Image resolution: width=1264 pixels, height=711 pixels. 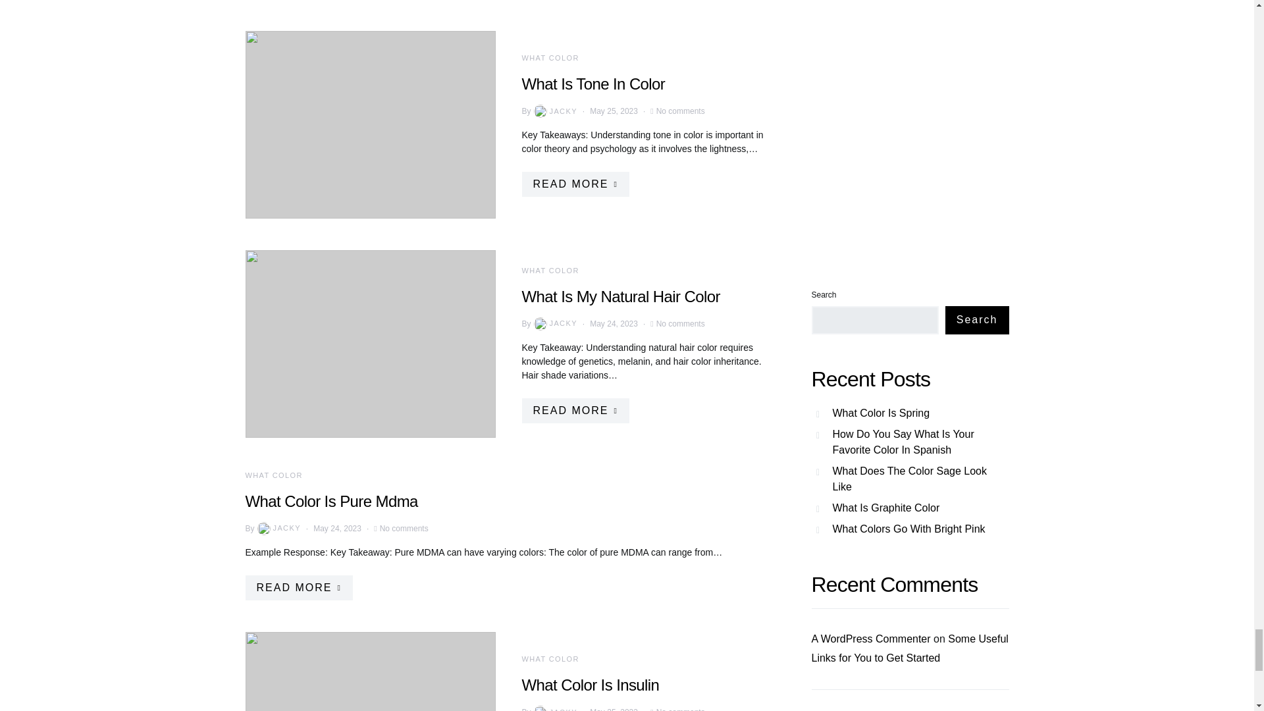 I want to click on No comments, so click(x=681, y=111).